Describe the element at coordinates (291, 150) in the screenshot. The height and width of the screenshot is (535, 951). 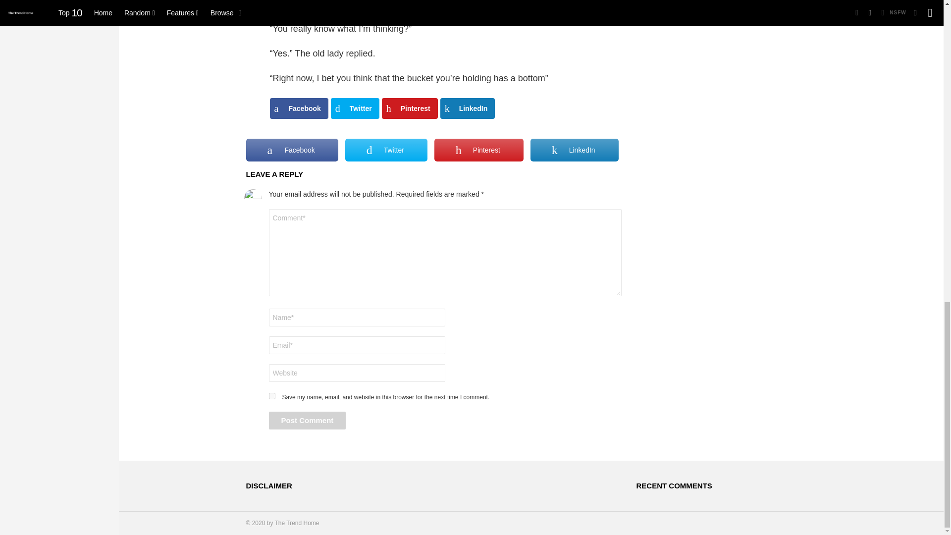
I see `Facebook` at that location.